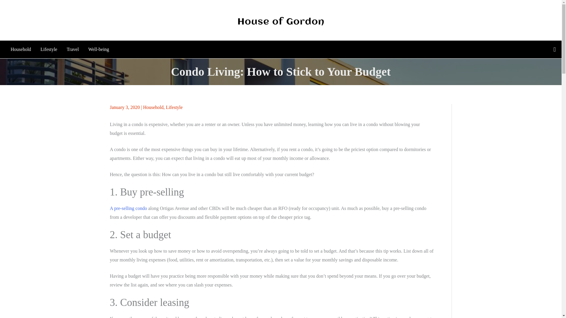 This screenshot has height=318, width=566. I want to click on Household, so click(153, 107).